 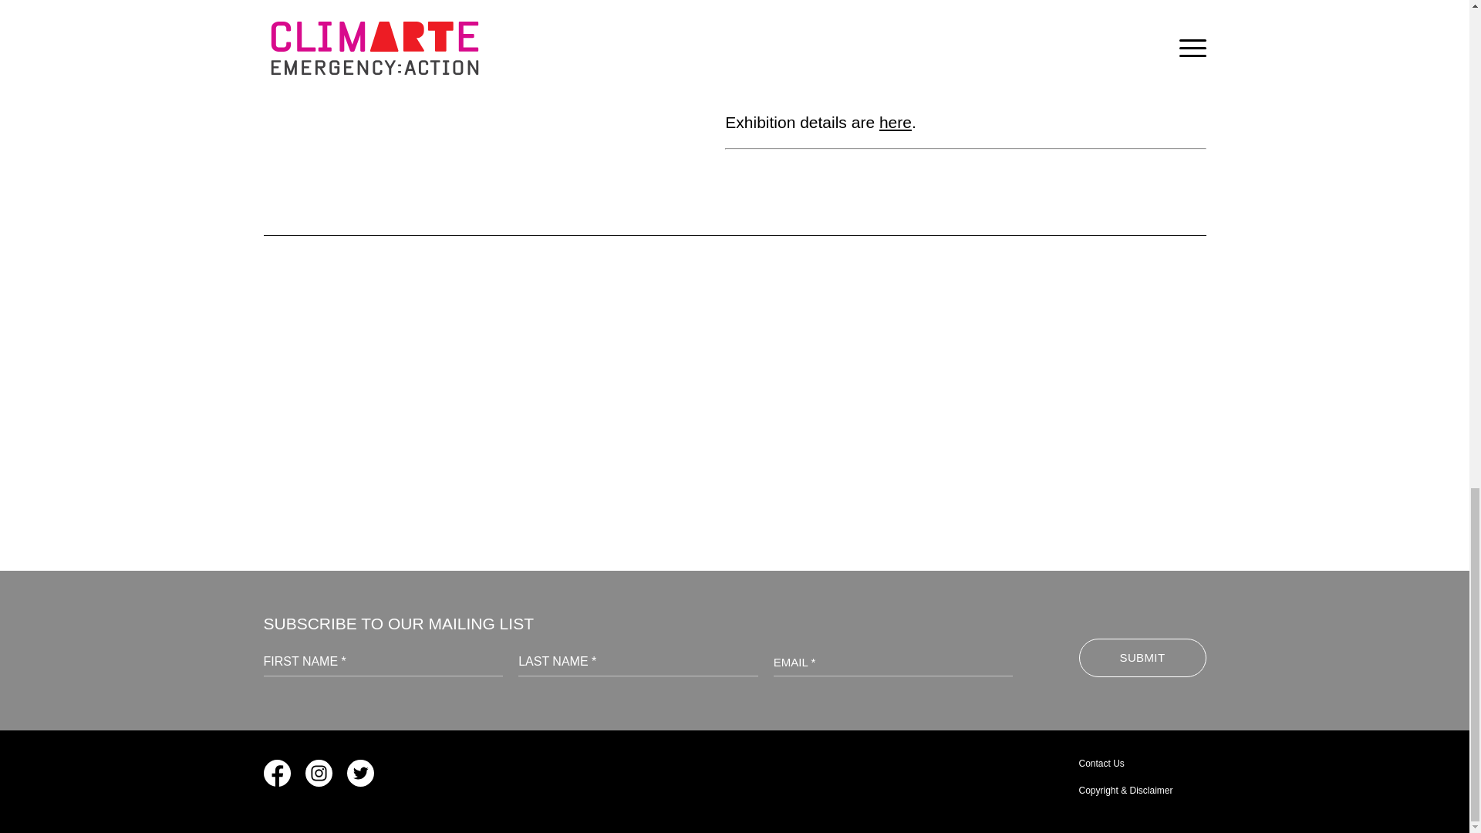 What do you see at coordinates (896, 122) in the screenshot?
I see `here` at bounding box center [896, 122].